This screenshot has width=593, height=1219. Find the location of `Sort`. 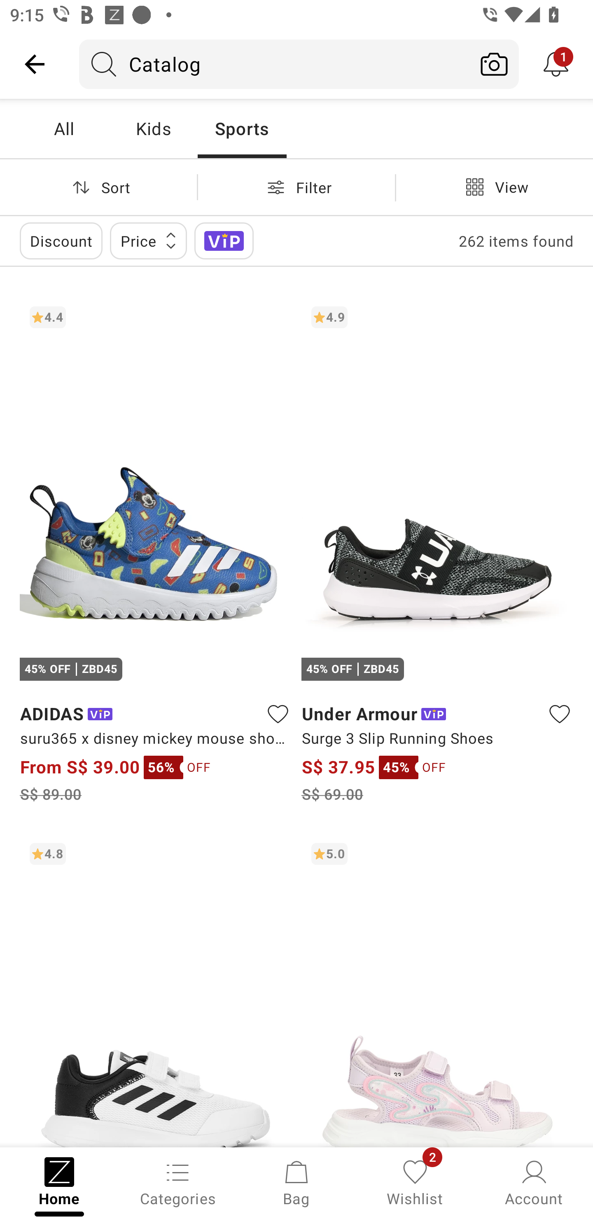

Sort is located at coordinates (98, 187).